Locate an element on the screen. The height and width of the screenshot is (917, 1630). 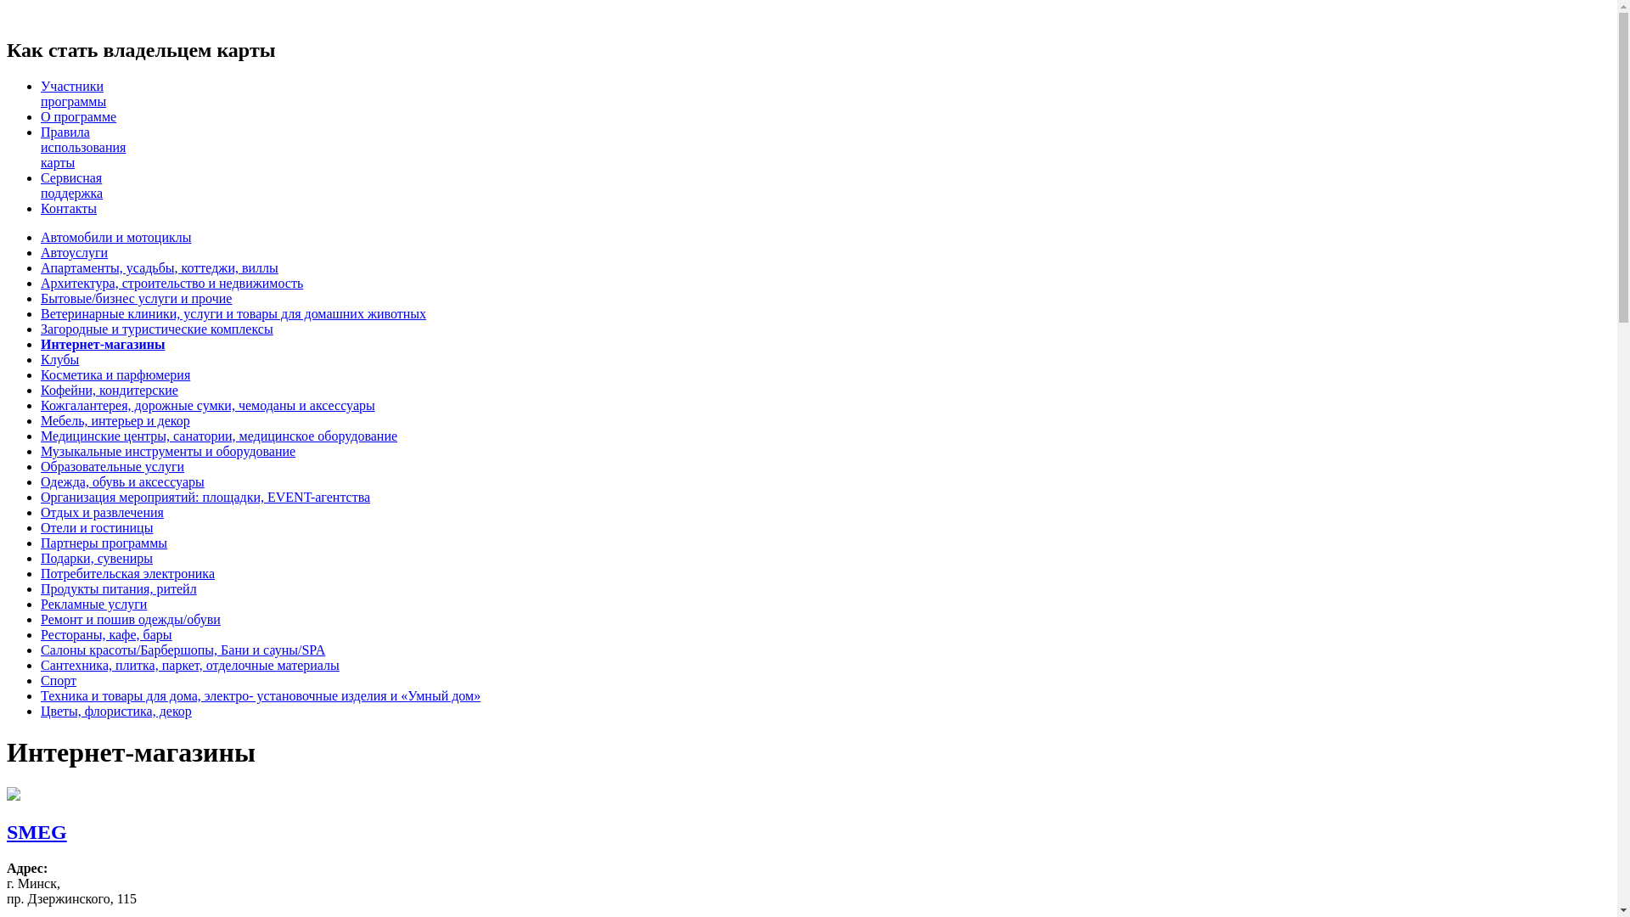
SMEG is located at coordinates (37, 832).